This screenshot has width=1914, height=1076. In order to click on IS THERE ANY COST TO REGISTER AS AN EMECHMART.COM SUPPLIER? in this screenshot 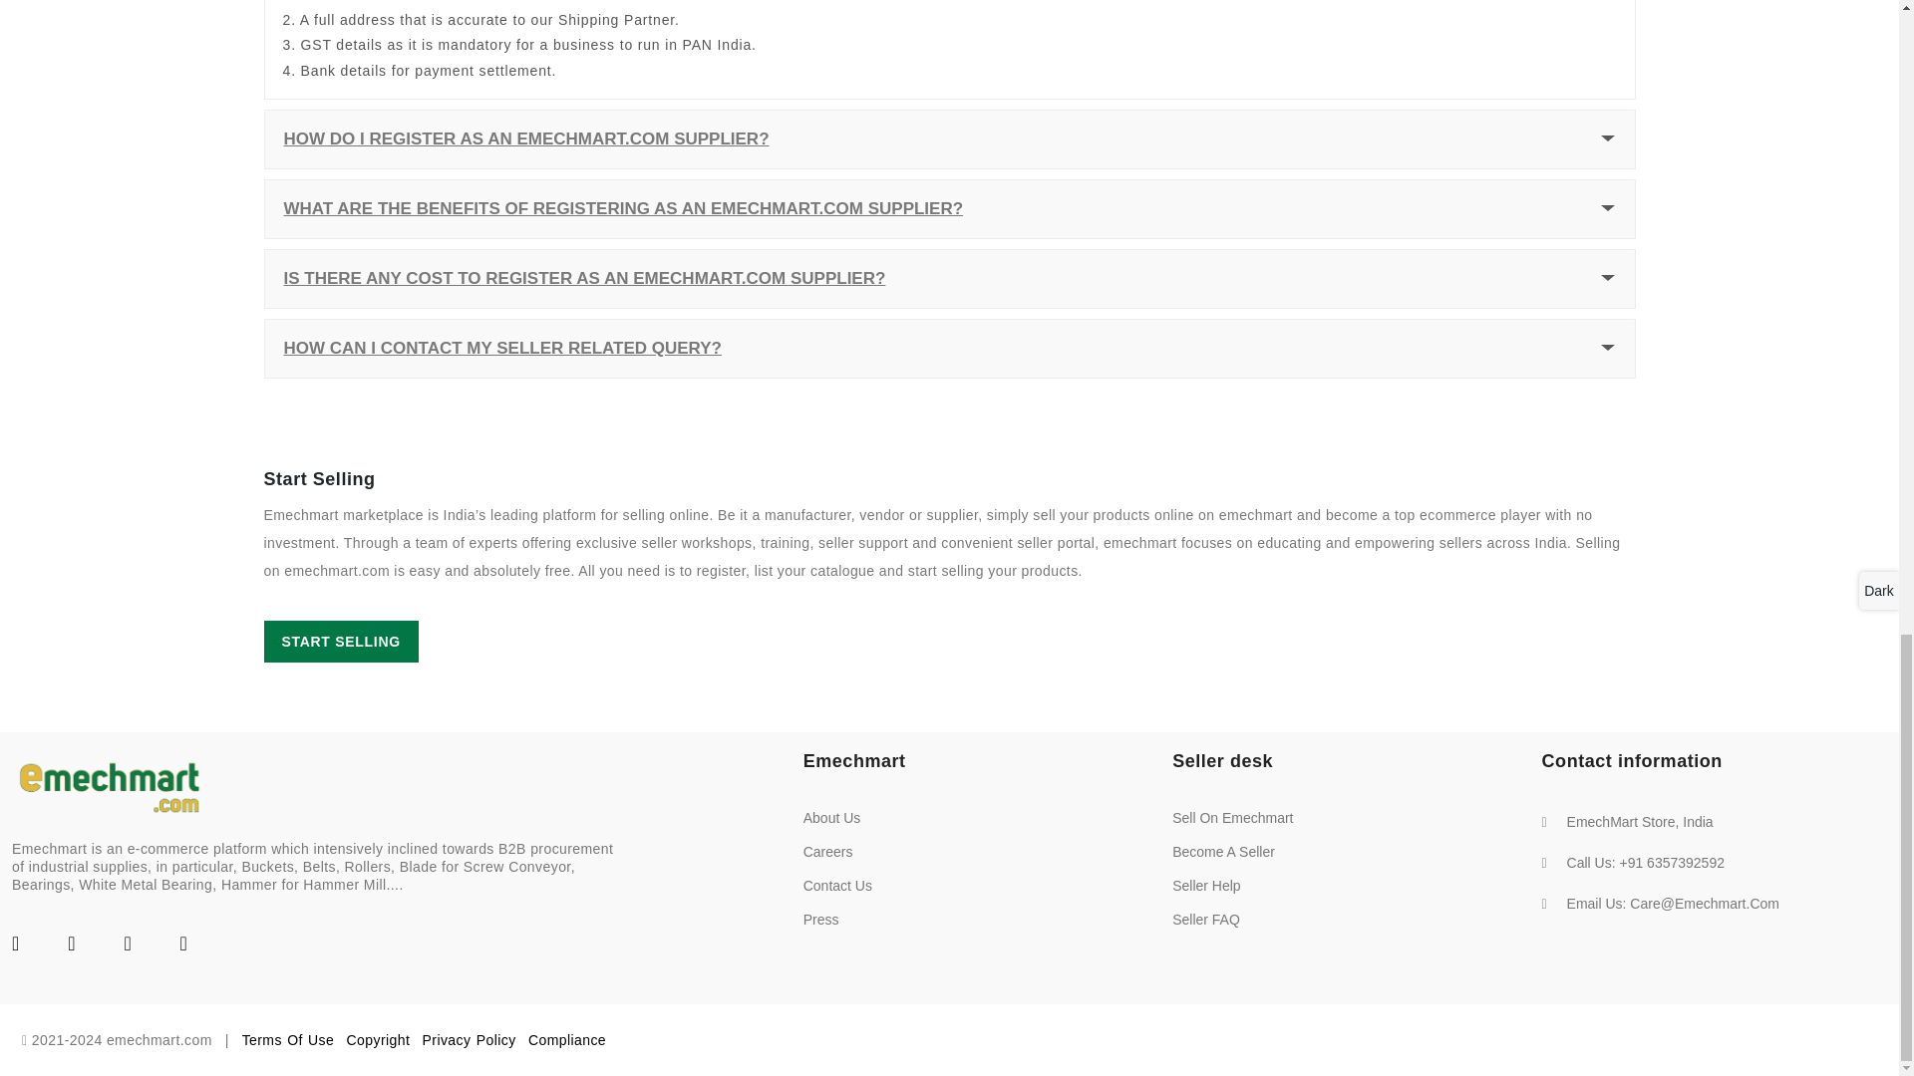, I will do `click(585, 278)`.